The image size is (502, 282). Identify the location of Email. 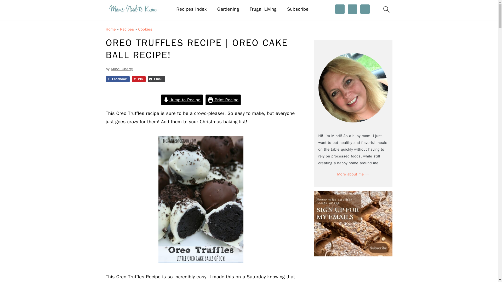
(156, 79).